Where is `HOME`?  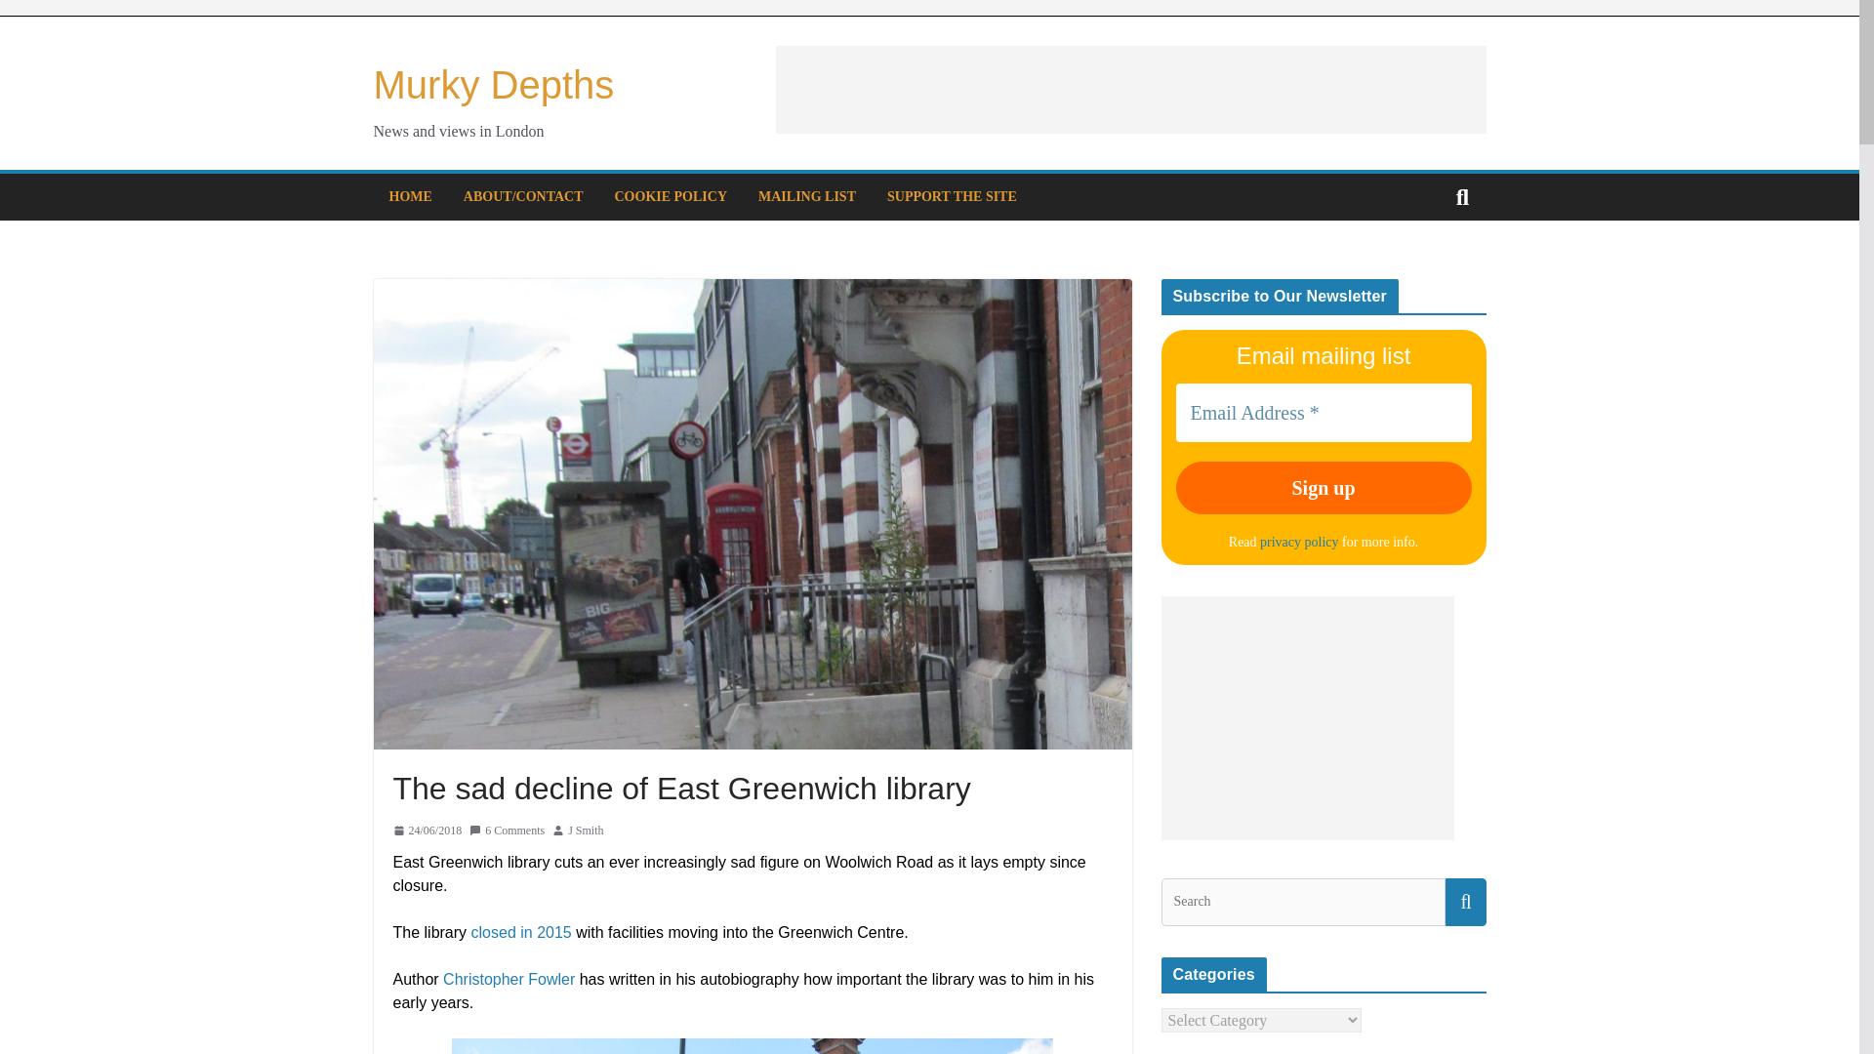 HOME is located at coordinates (409, 197).